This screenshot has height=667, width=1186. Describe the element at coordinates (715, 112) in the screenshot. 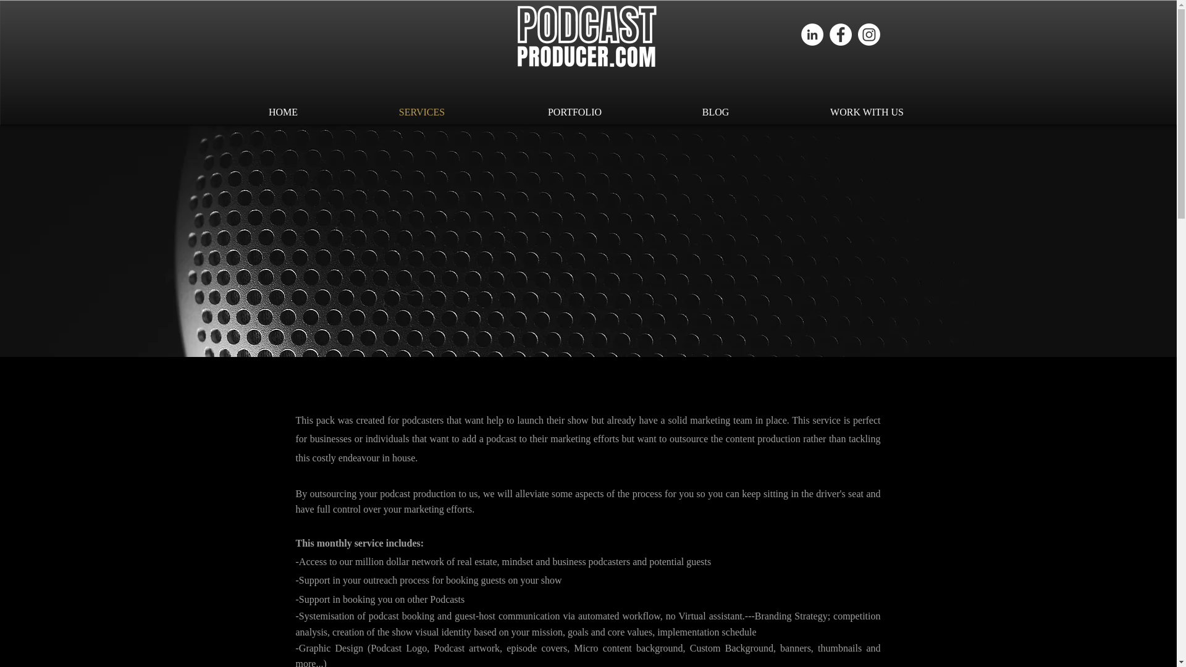

I see `BLOG` at that location.